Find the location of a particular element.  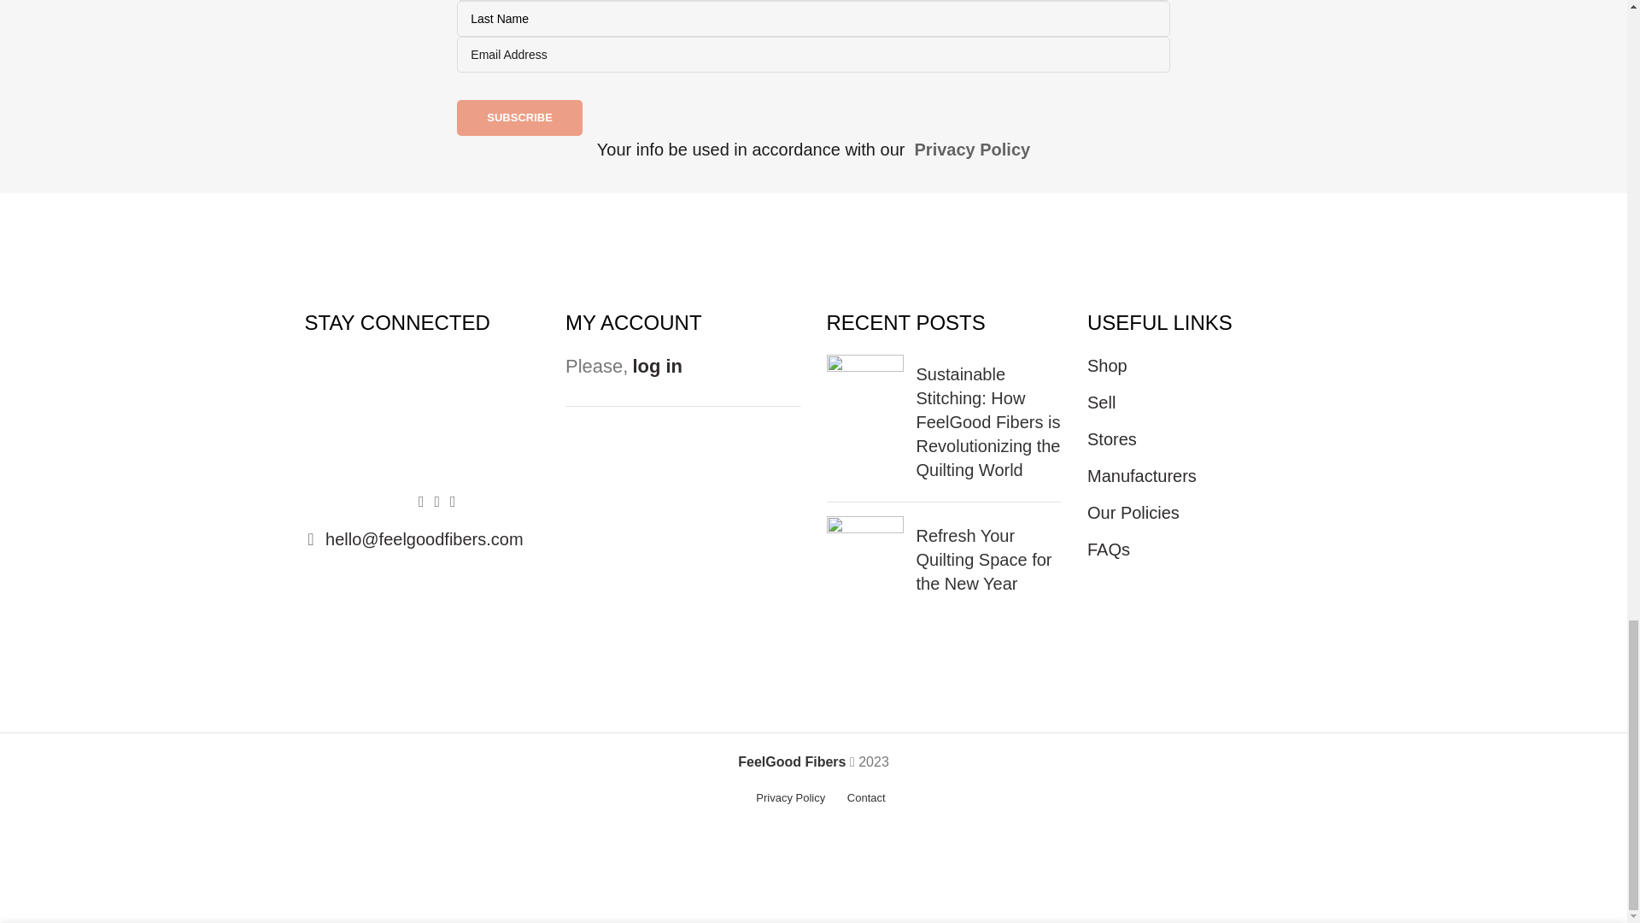

Permalink to Refresh Your Quilting Space for the New Year is located at coordinates (982, 559).